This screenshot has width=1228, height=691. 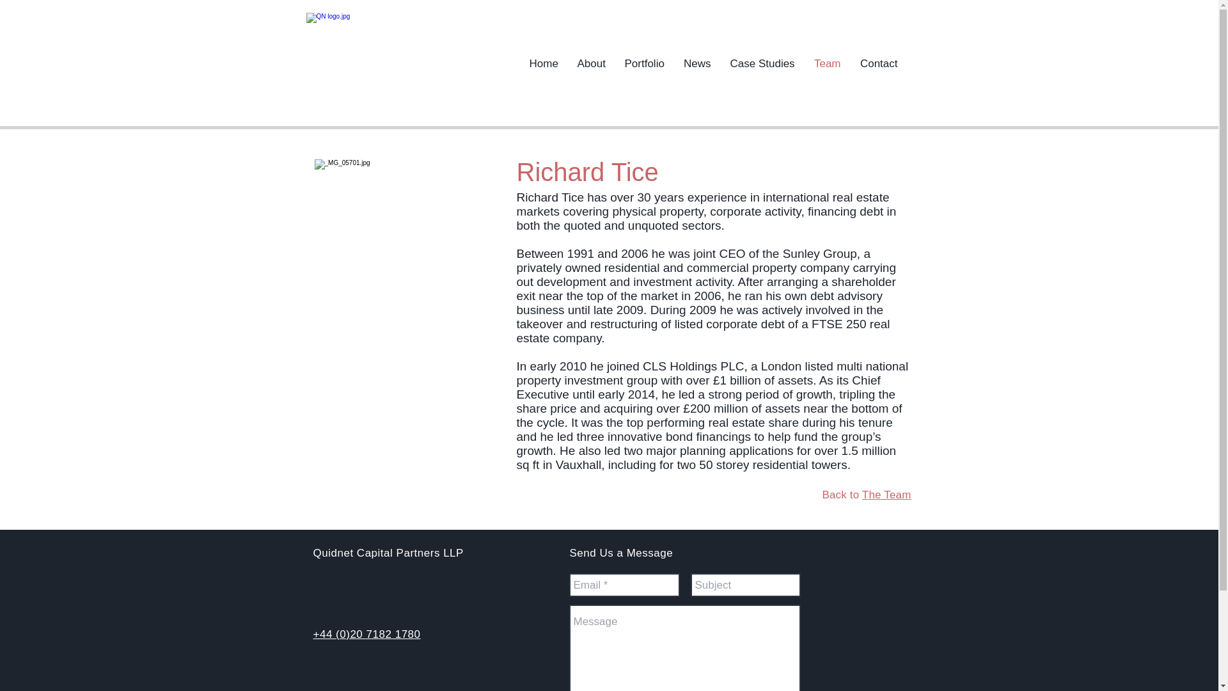 I want to click on Portfolio, so click(x=645, y=64).